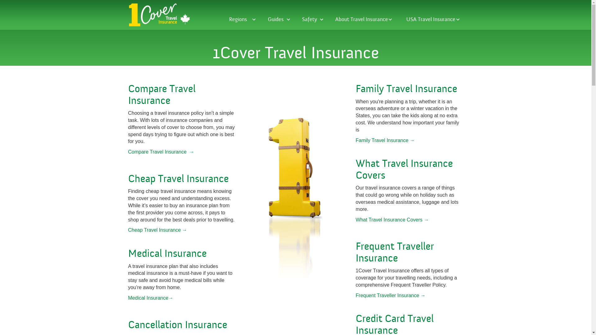 This screenshot has width=596, height=335. What do you see at coordinates (312, 22) in the screenshot?
I see `Safety` at bounding box center [312, 22].